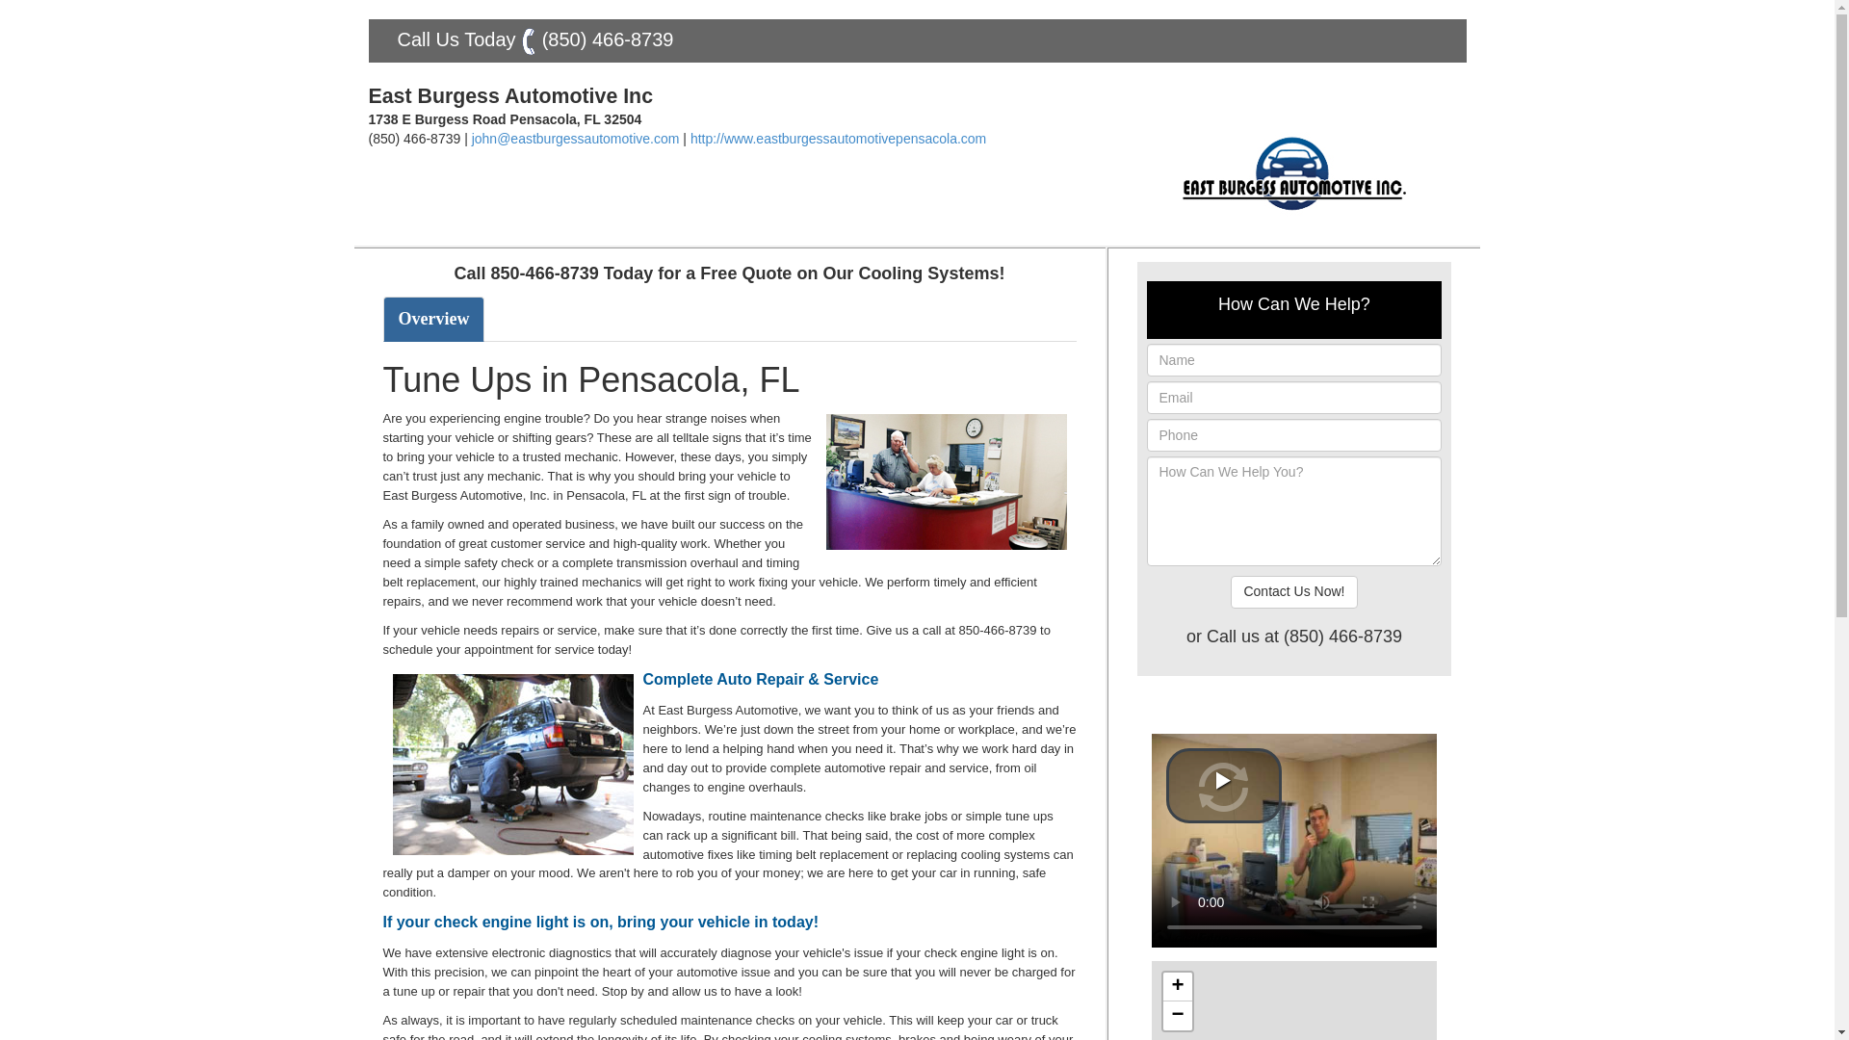 This screenshot has width=1849, height=1040. Describe the element at coordinates (1177, 1016) in the screenshot. I see `Zoom out` at that location.